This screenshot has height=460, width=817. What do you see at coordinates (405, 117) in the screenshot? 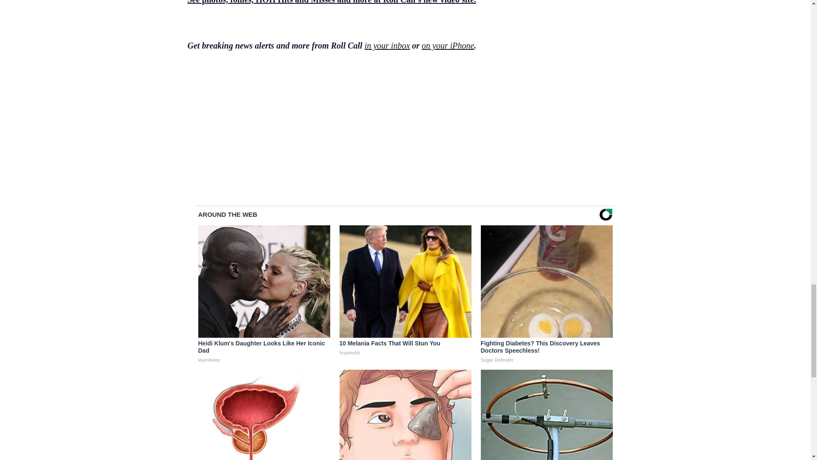
I see `3rd party ad content` at bounding box center [405, 117].